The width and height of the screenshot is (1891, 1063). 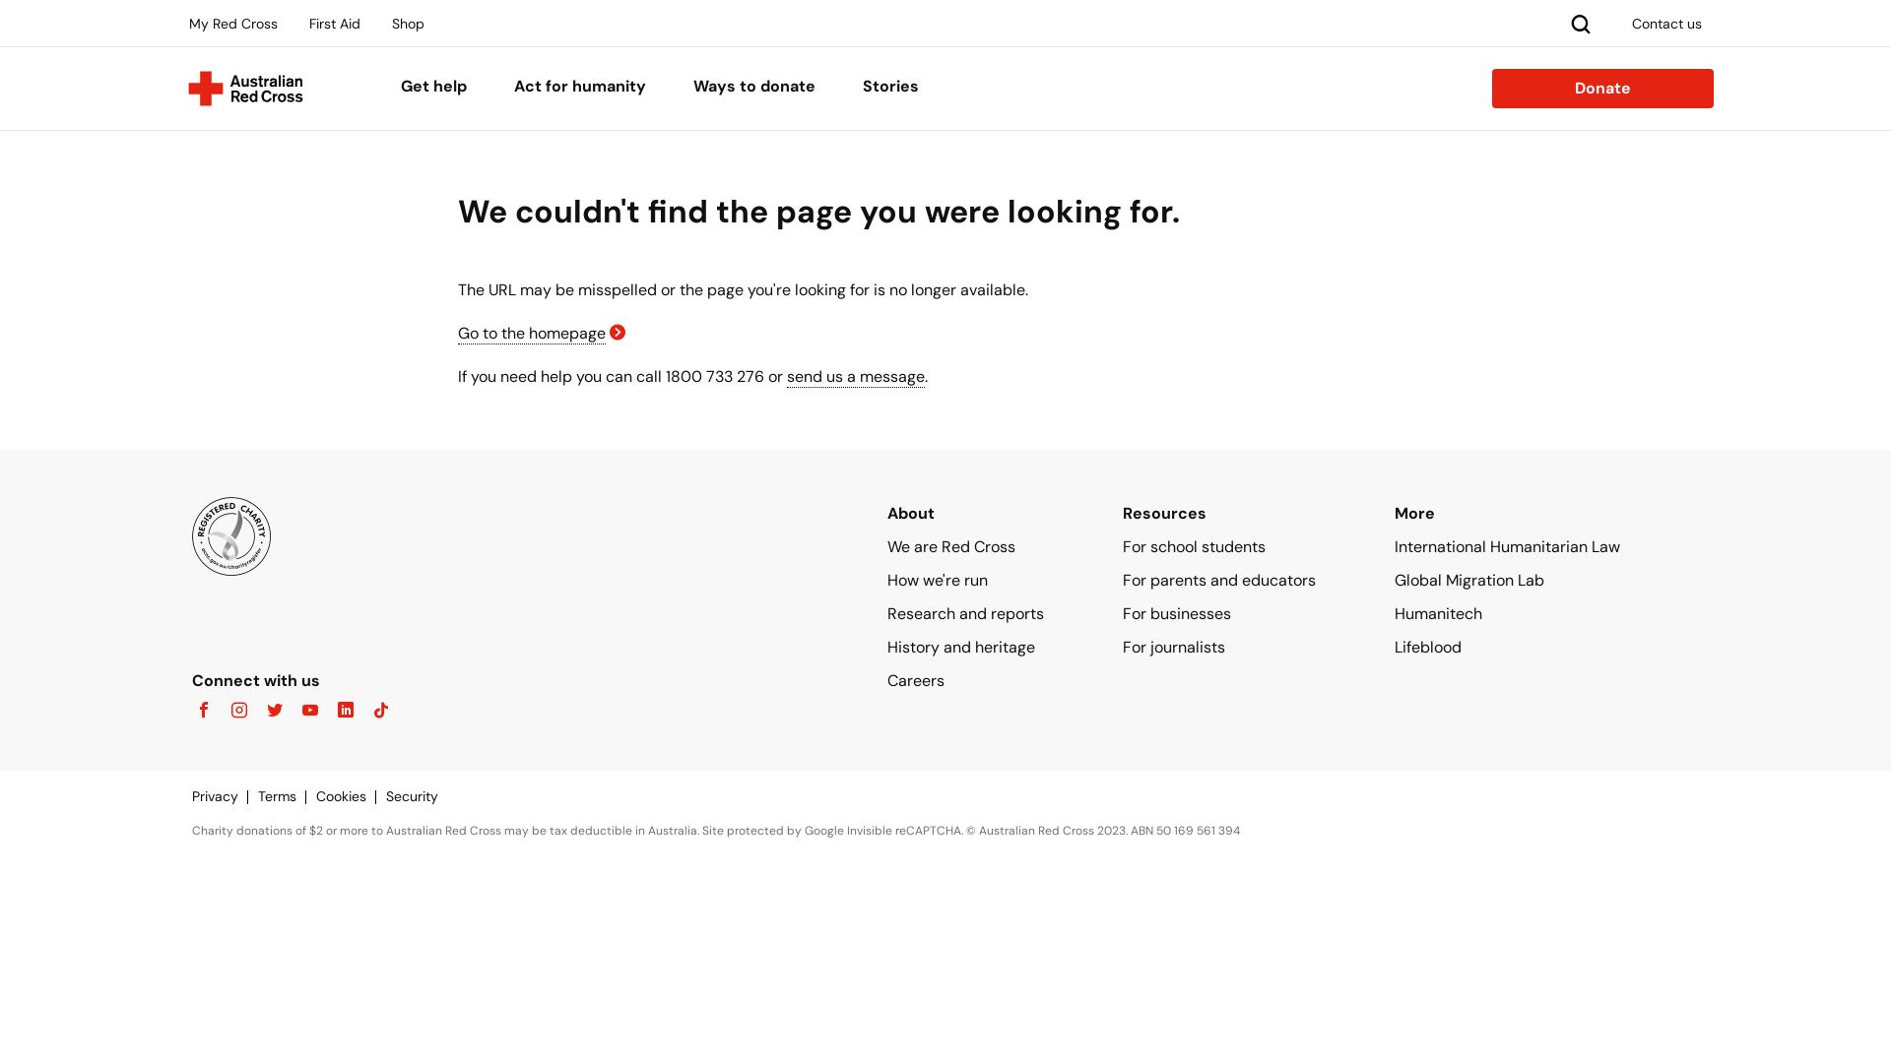 I want to click on Shop, so click(x=408, y=24).